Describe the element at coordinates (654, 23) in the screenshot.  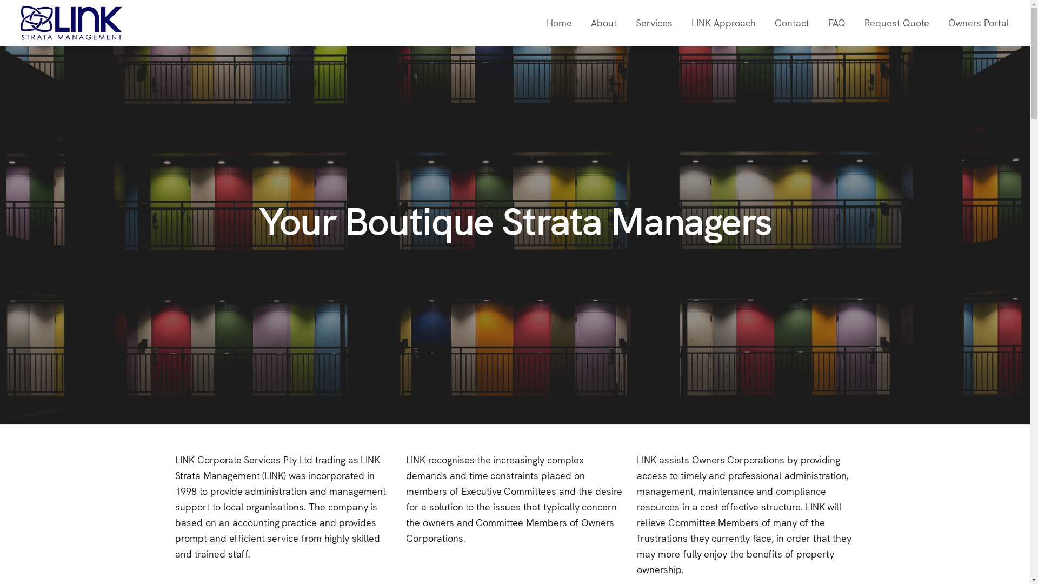
I see `Services` at that location.